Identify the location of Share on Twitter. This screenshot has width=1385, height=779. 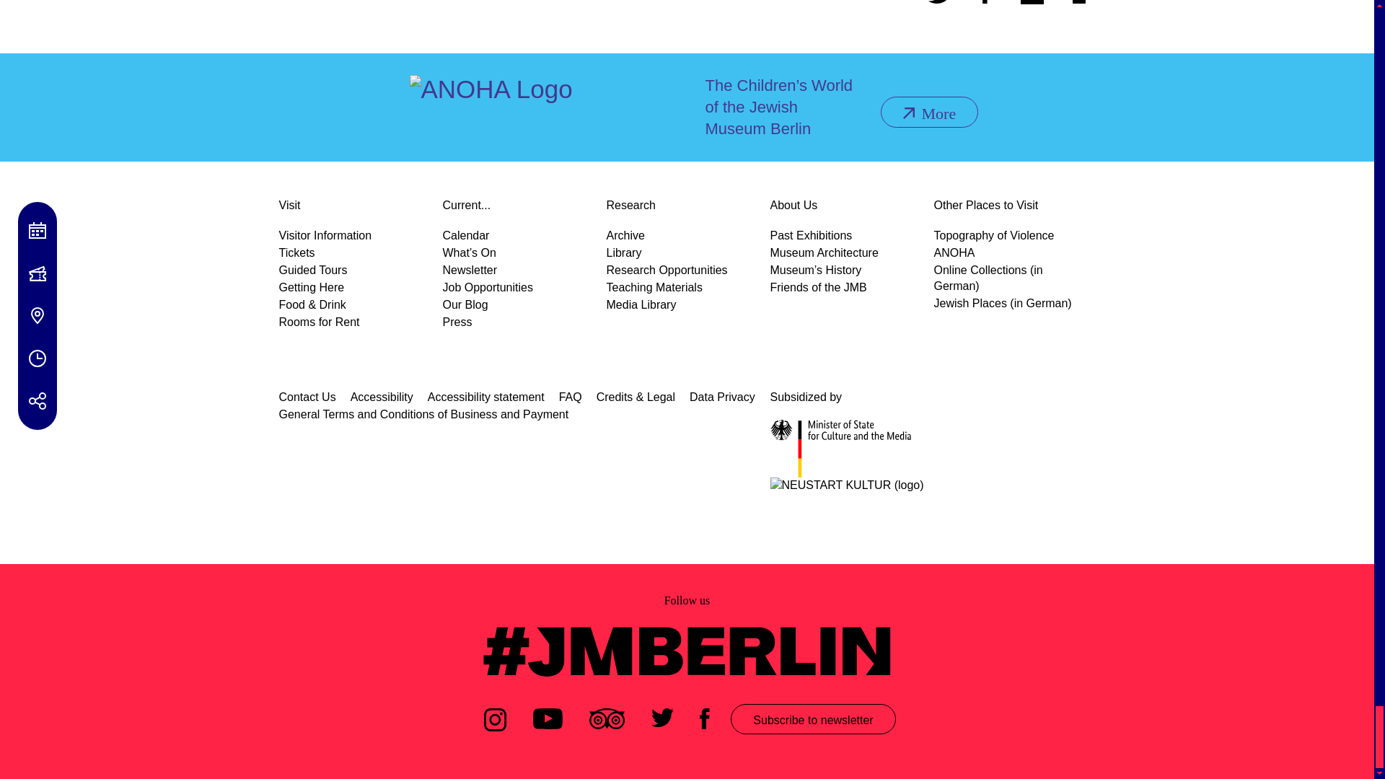
(941, 4).